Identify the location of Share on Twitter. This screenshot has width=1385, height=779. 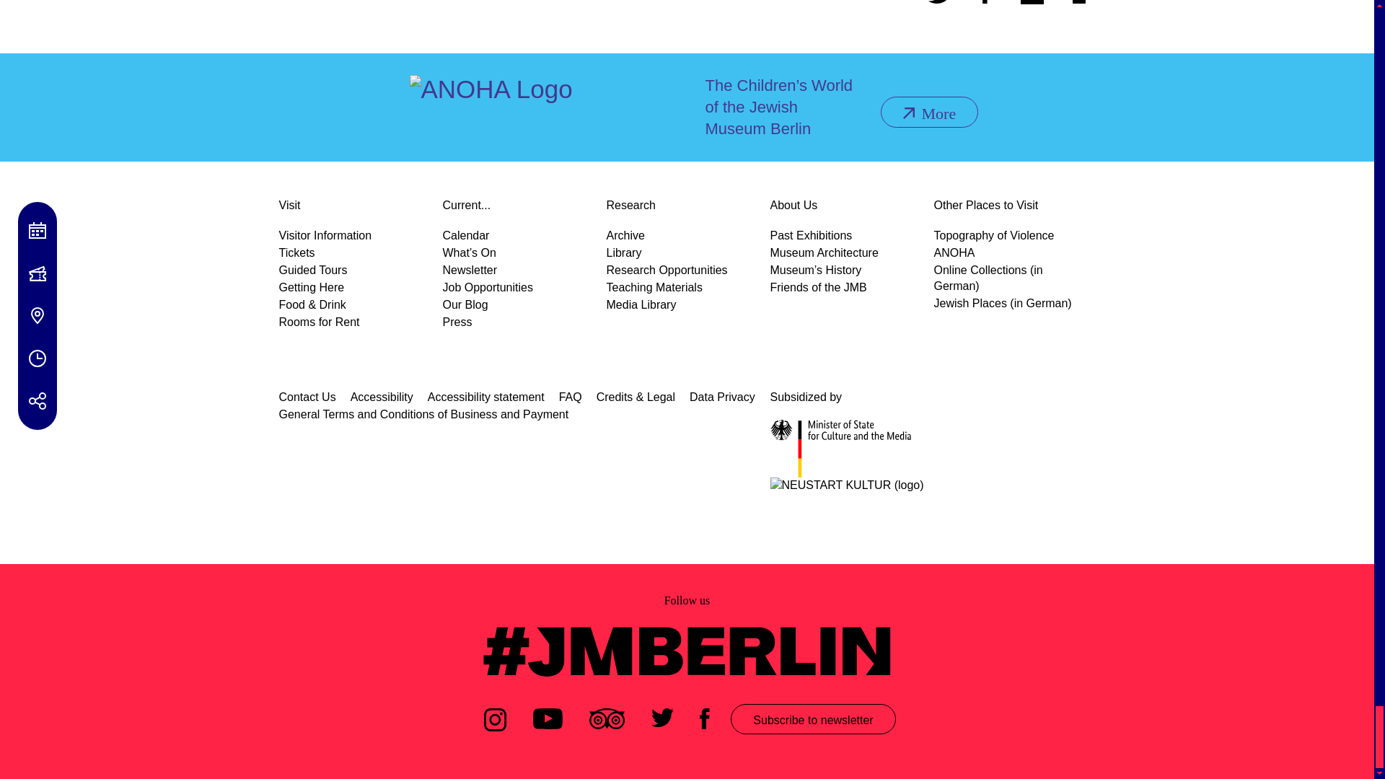
(941, 4).